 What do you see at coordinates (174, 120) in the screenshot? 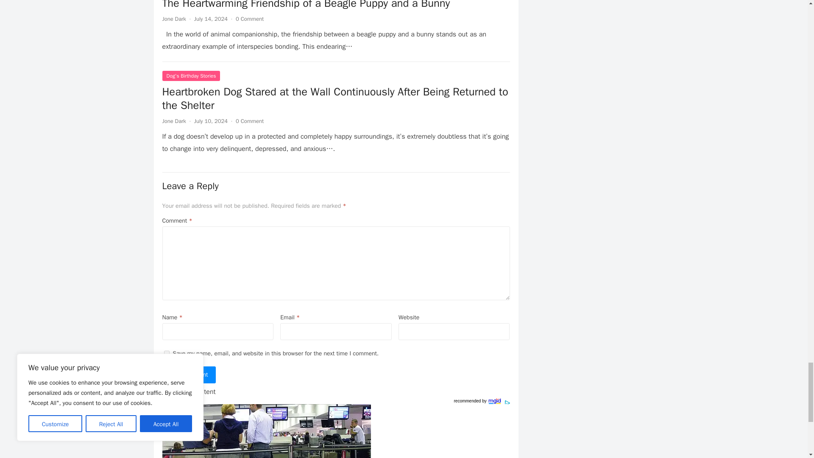
I see `Posts by Jone Dark` at bounding box center [174, 120].